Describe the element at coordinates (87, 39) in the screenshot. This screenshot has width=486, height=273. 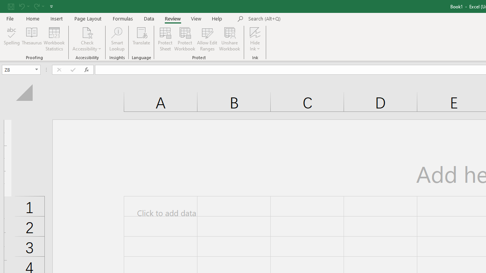
I see `Check Accessibility` at that location.